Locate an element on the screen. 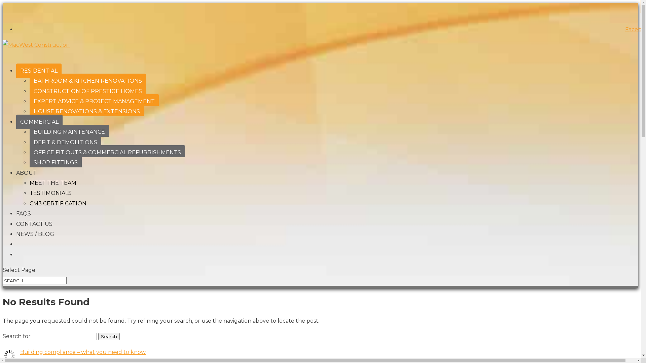  ABOUT is located at coordinates (26, 175).